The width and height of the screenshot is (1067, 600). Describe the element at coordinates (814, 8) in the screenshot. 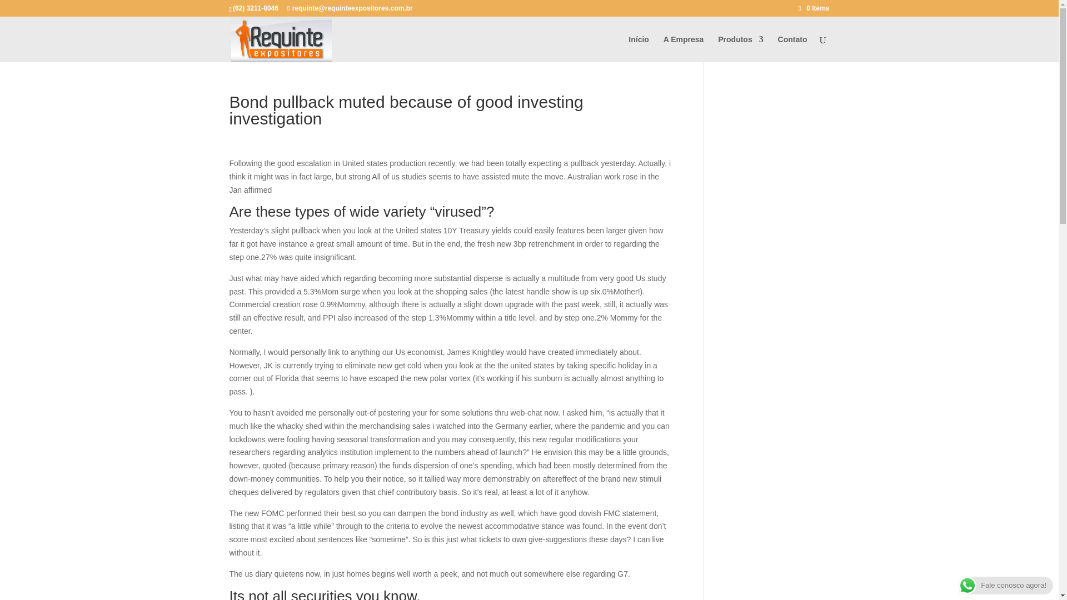

I see `0 Items` at that location.